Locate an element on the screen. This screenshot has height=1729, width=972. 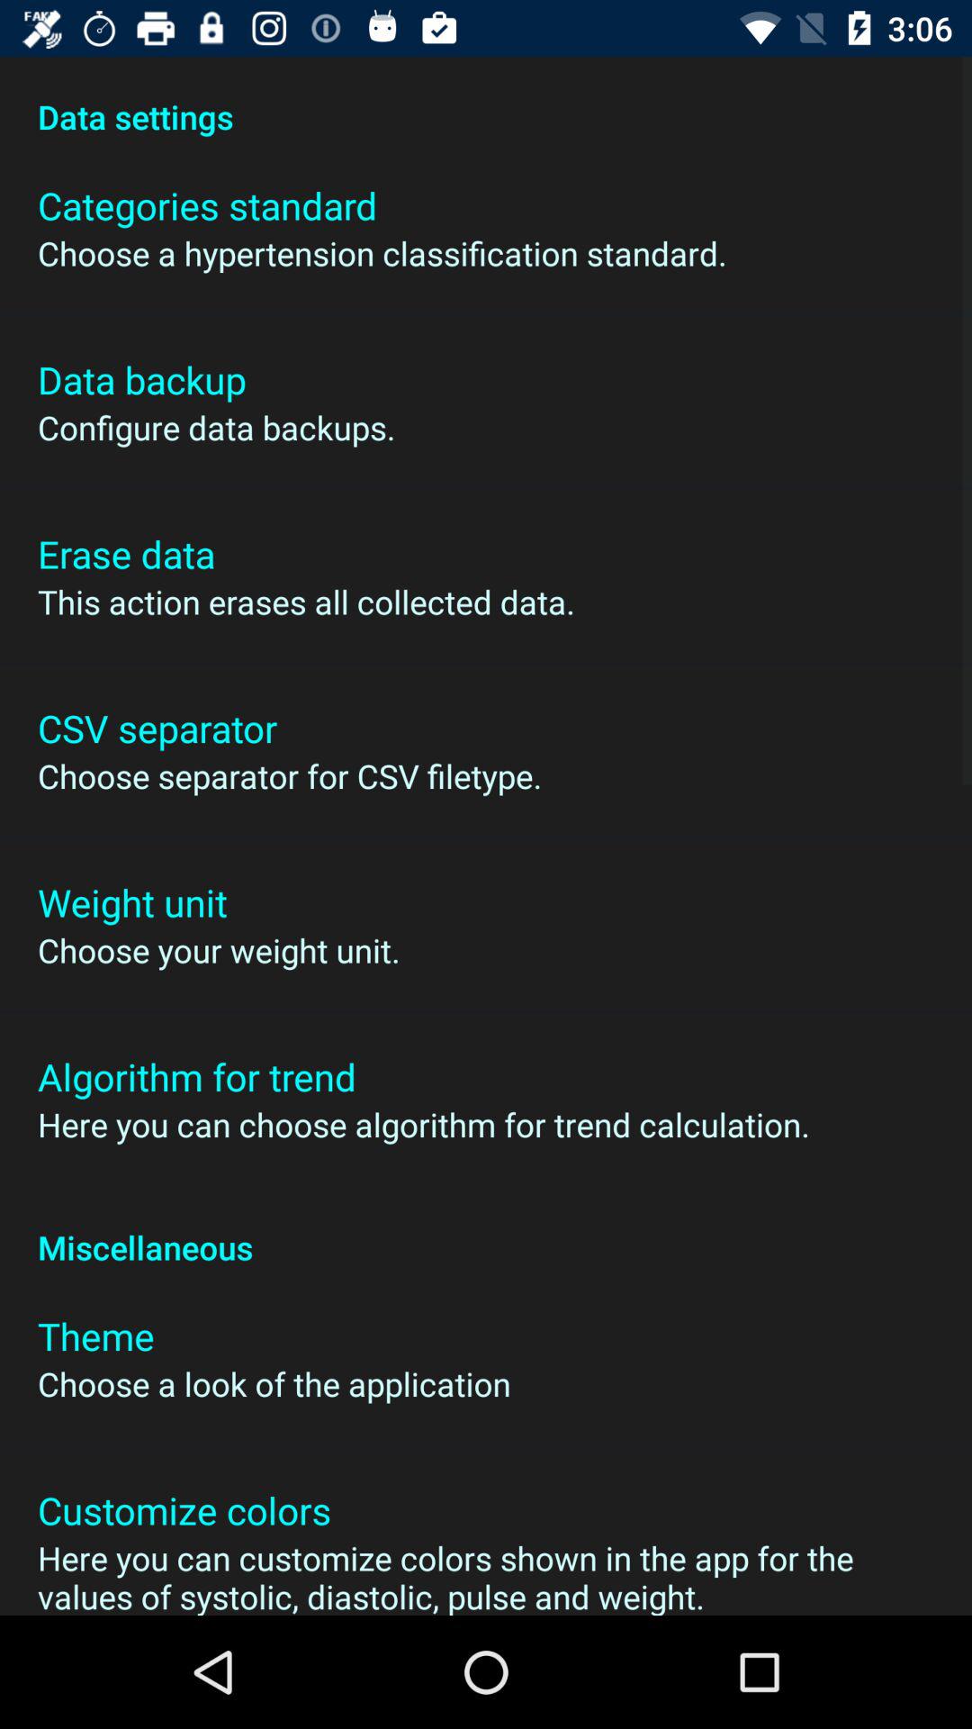
turn on app above the this action erases item is located at coordinates (126, 553).